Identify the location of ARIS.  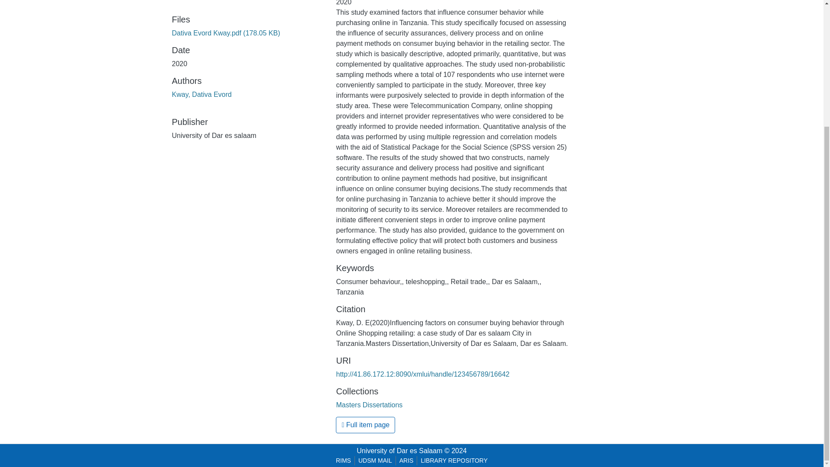
(406, 461).